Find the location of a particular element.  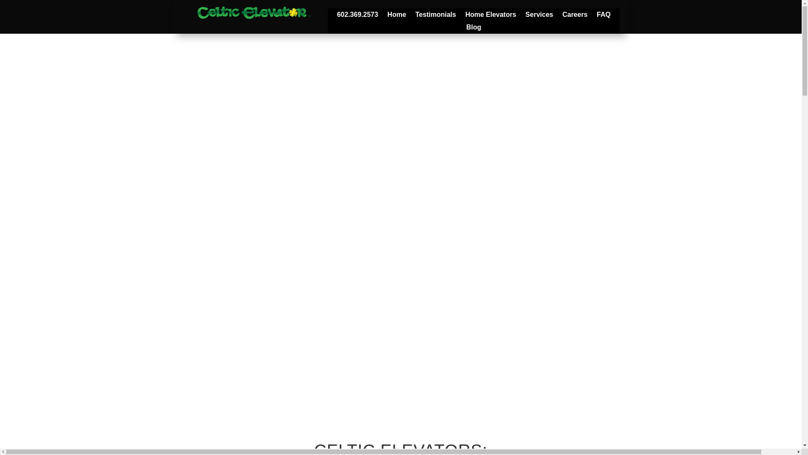

Home is located at coordinates (397, 16).